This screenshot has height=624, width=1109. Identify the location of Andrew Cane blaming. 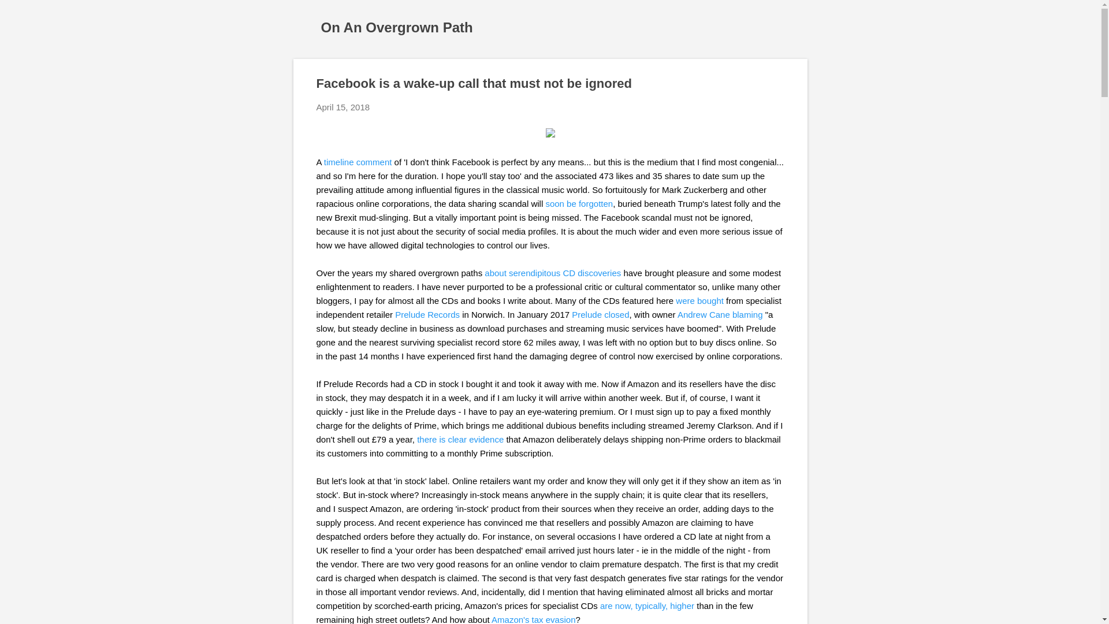
(720, 314).